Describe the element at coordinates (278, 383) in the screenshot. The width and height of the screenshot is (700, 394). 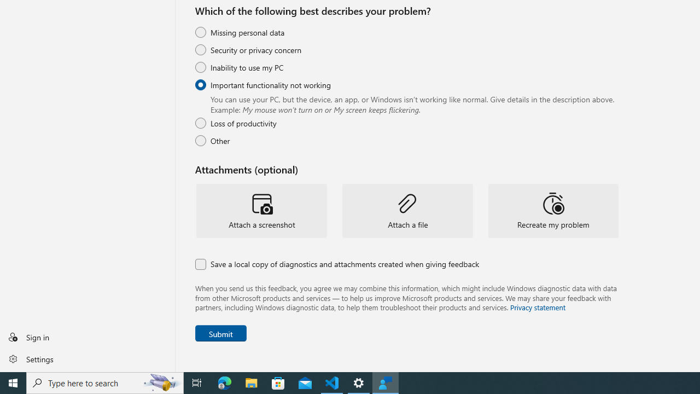
I see `Microsoft Store` at that location.